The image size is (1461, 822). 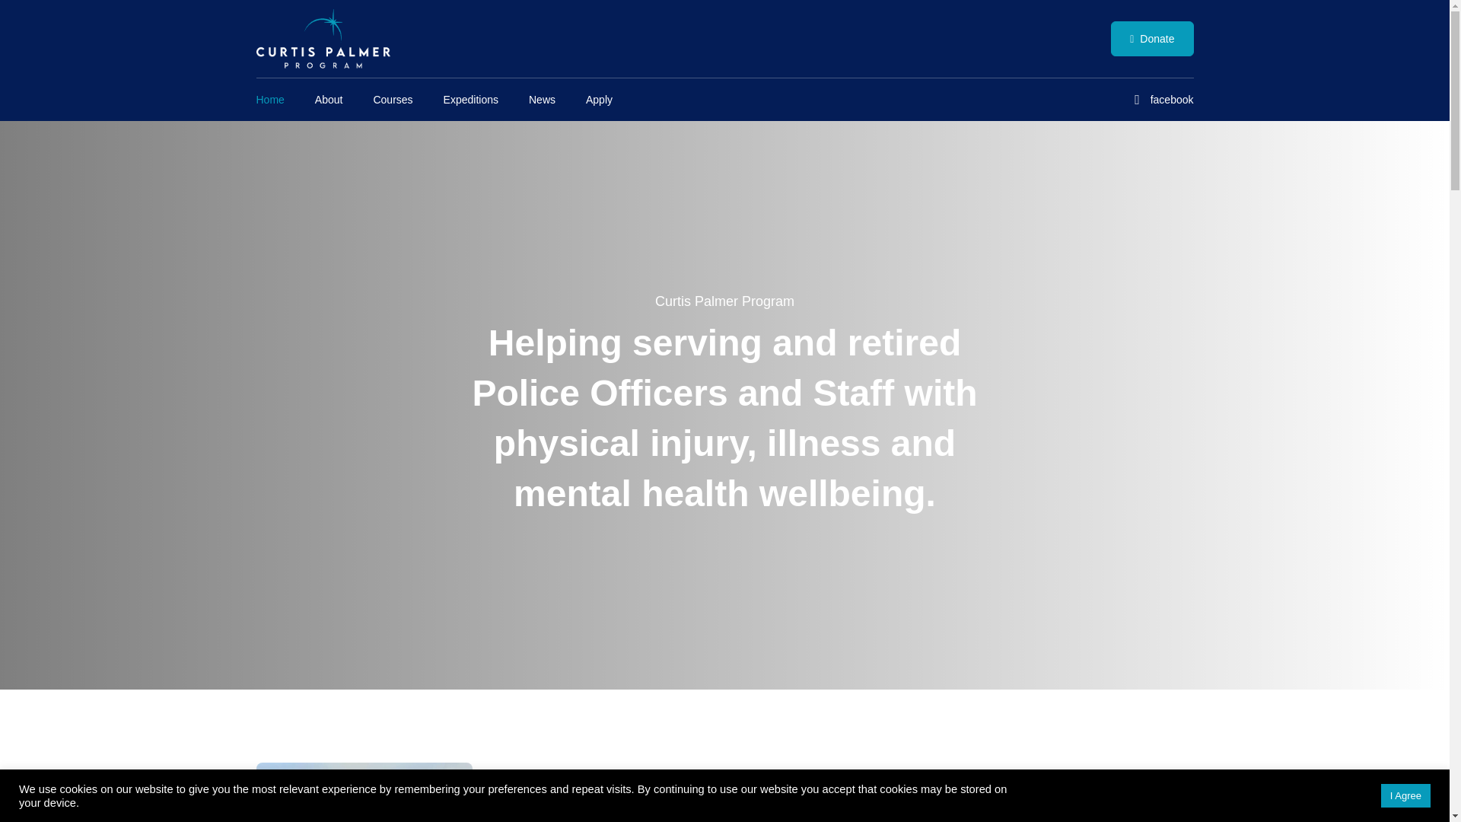 I want to click on Expeditions, so click(x=470, y=100).